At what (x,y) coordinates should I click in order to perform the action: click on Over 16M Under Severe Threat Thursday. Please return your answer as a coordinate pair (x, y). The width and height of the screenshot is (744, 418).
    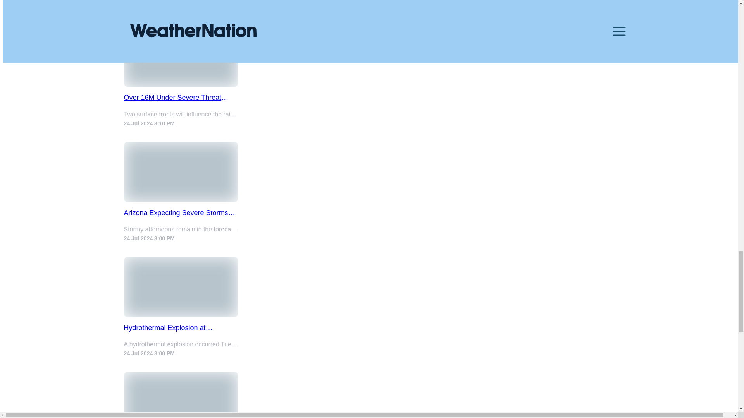
    Looking at the image, I should click on (181, 98).